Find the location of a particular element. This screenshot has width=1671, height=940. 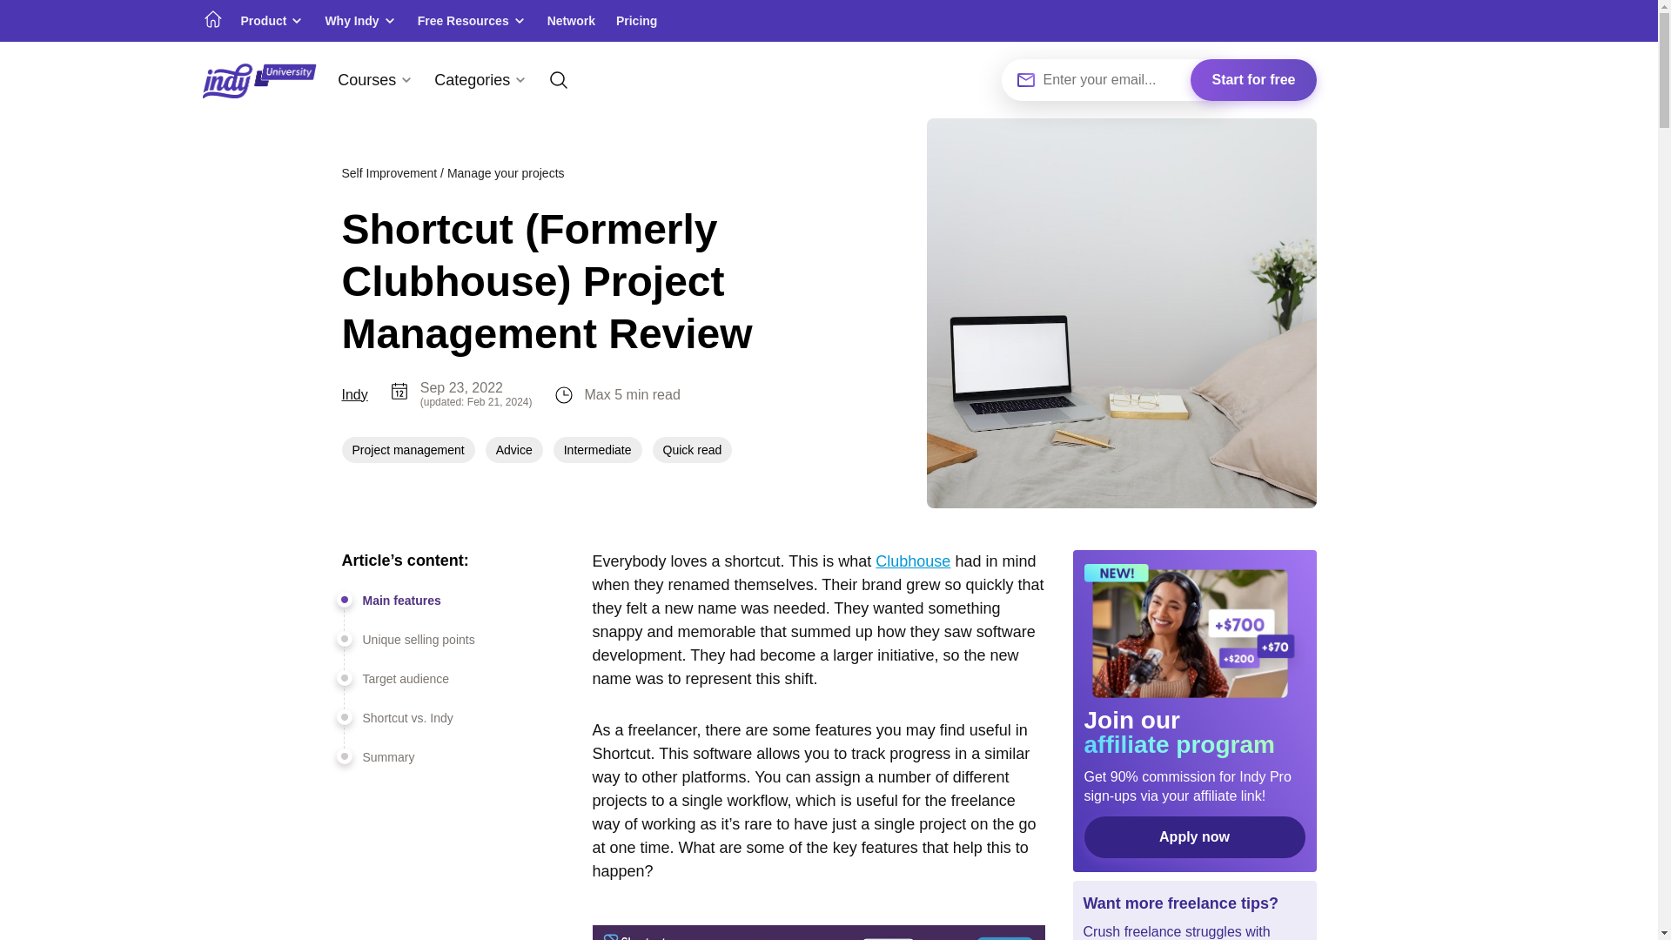

Network is located at coordinates (571, 21).